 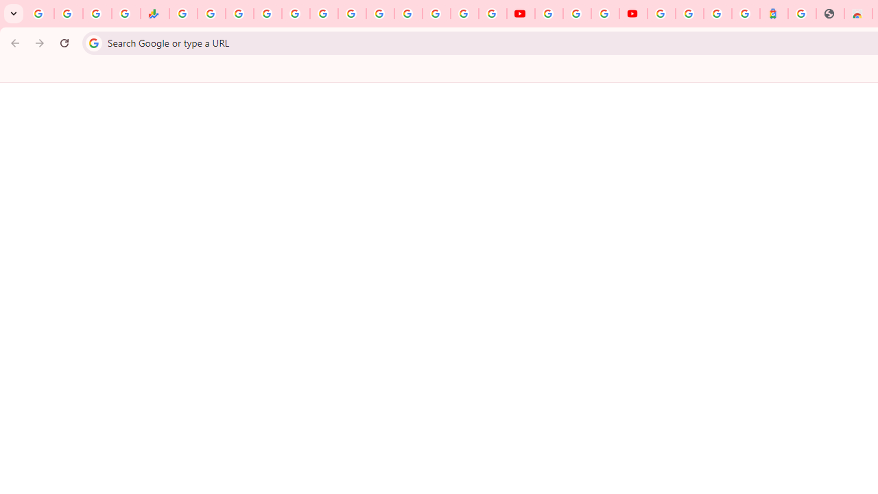 What do you see at coordinates (493, 14) in the screenshot?
I see `Privacy Checkup` at bounding box center [493, 14].